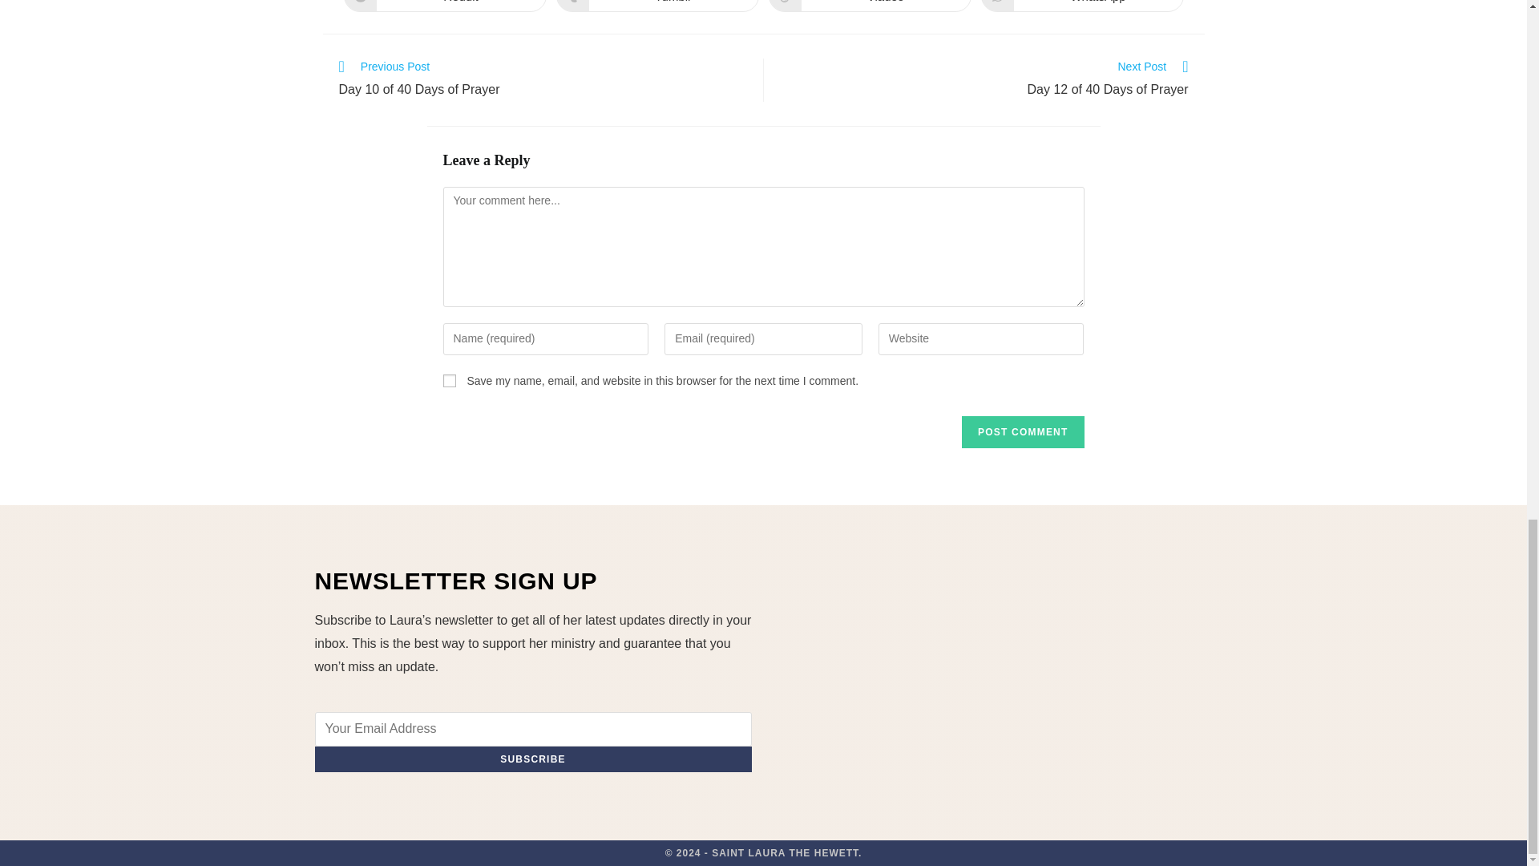  I want to click on Post Comment, so click(1082, 6).